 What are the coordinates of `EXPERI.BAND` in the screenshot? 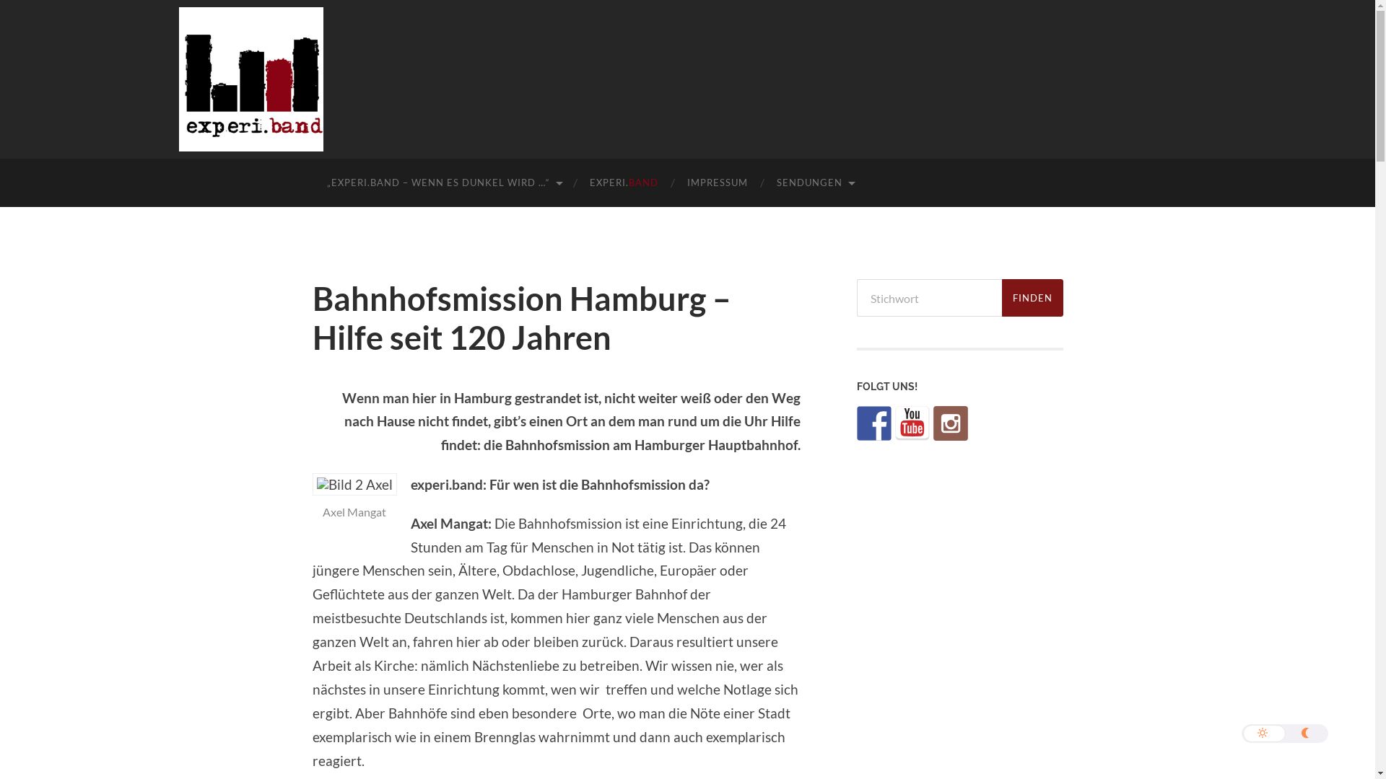 It's located at (624, 183).